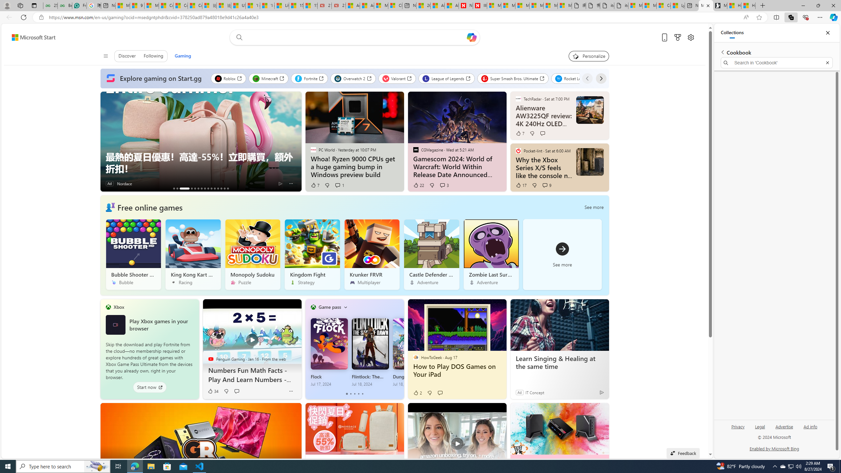 This screenshot has height=473, width=841. I want to click on Personalize your feed", so click(589, 56).